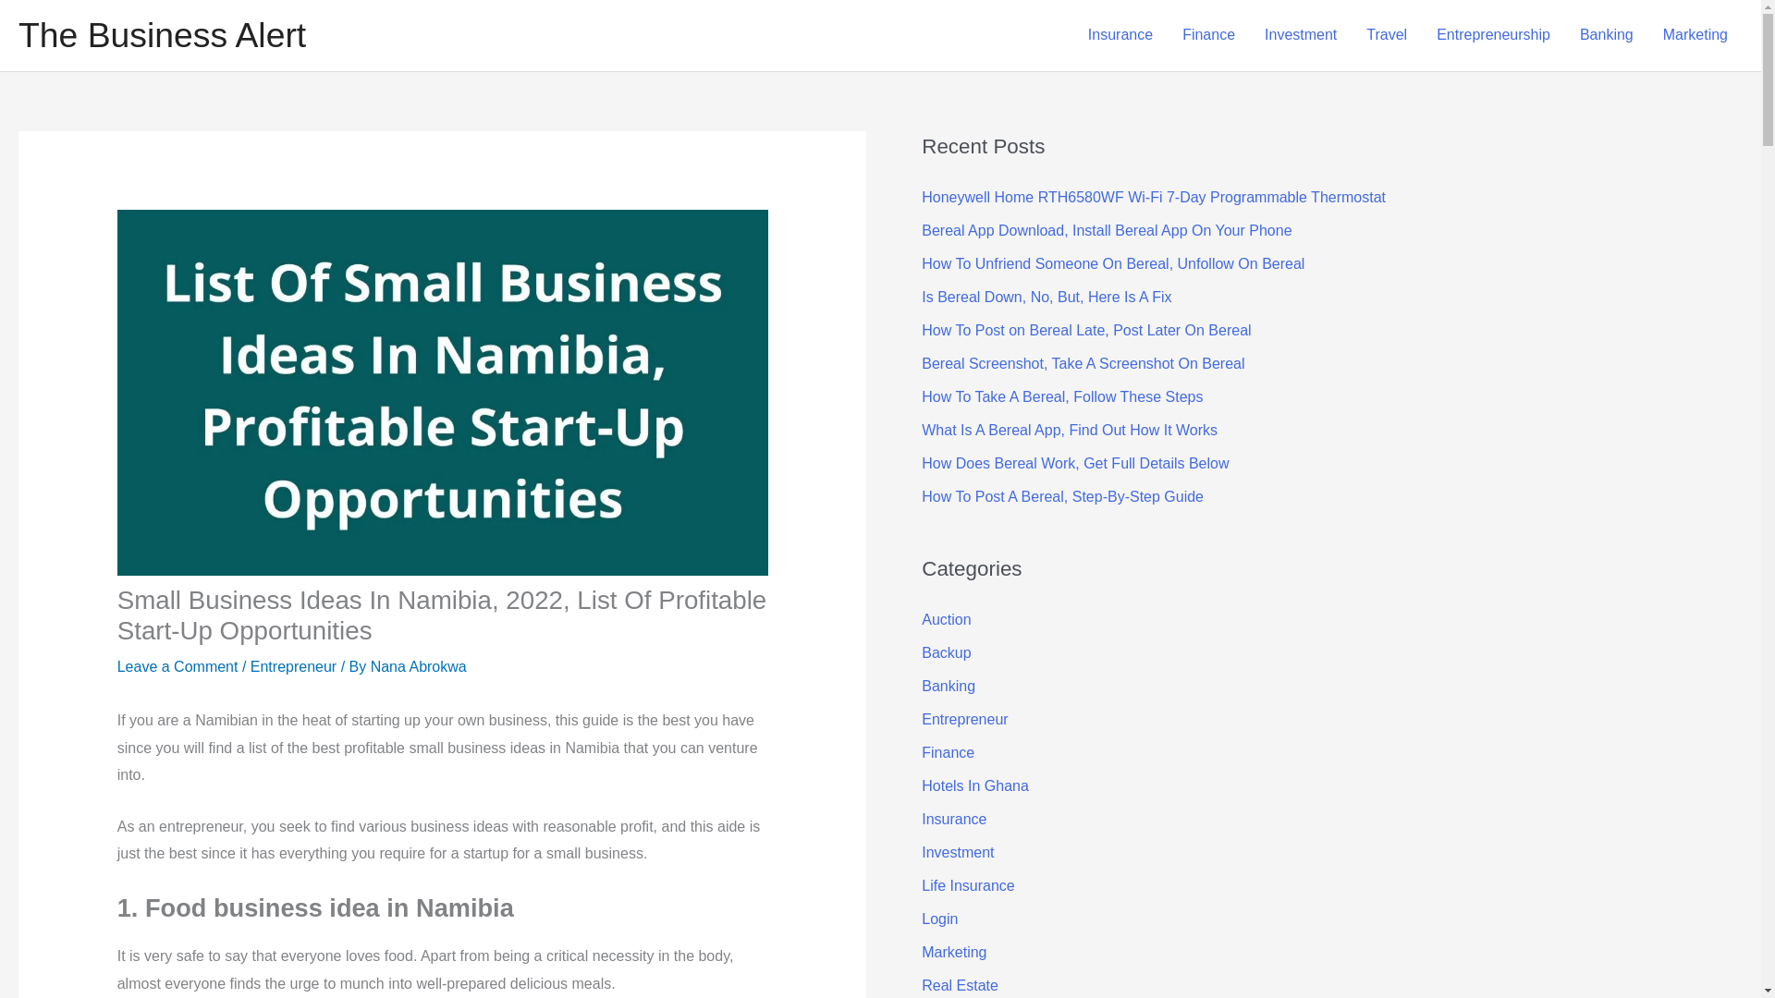 This screenshot has width=1775, height=998. Describe the element at coordinates (1300, 35) in the screenshot. I see `Investment` at that location.